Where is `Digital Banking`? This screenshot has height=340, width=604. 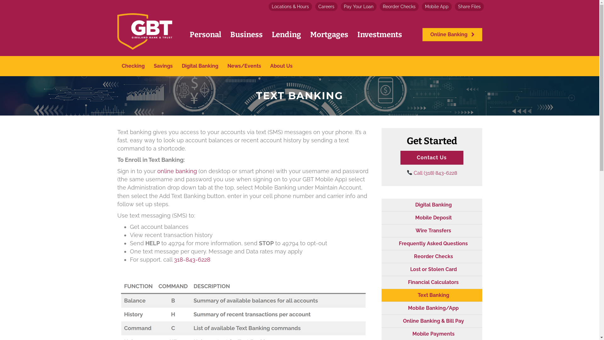
Digital Banking is located at coordinates (432, 205).